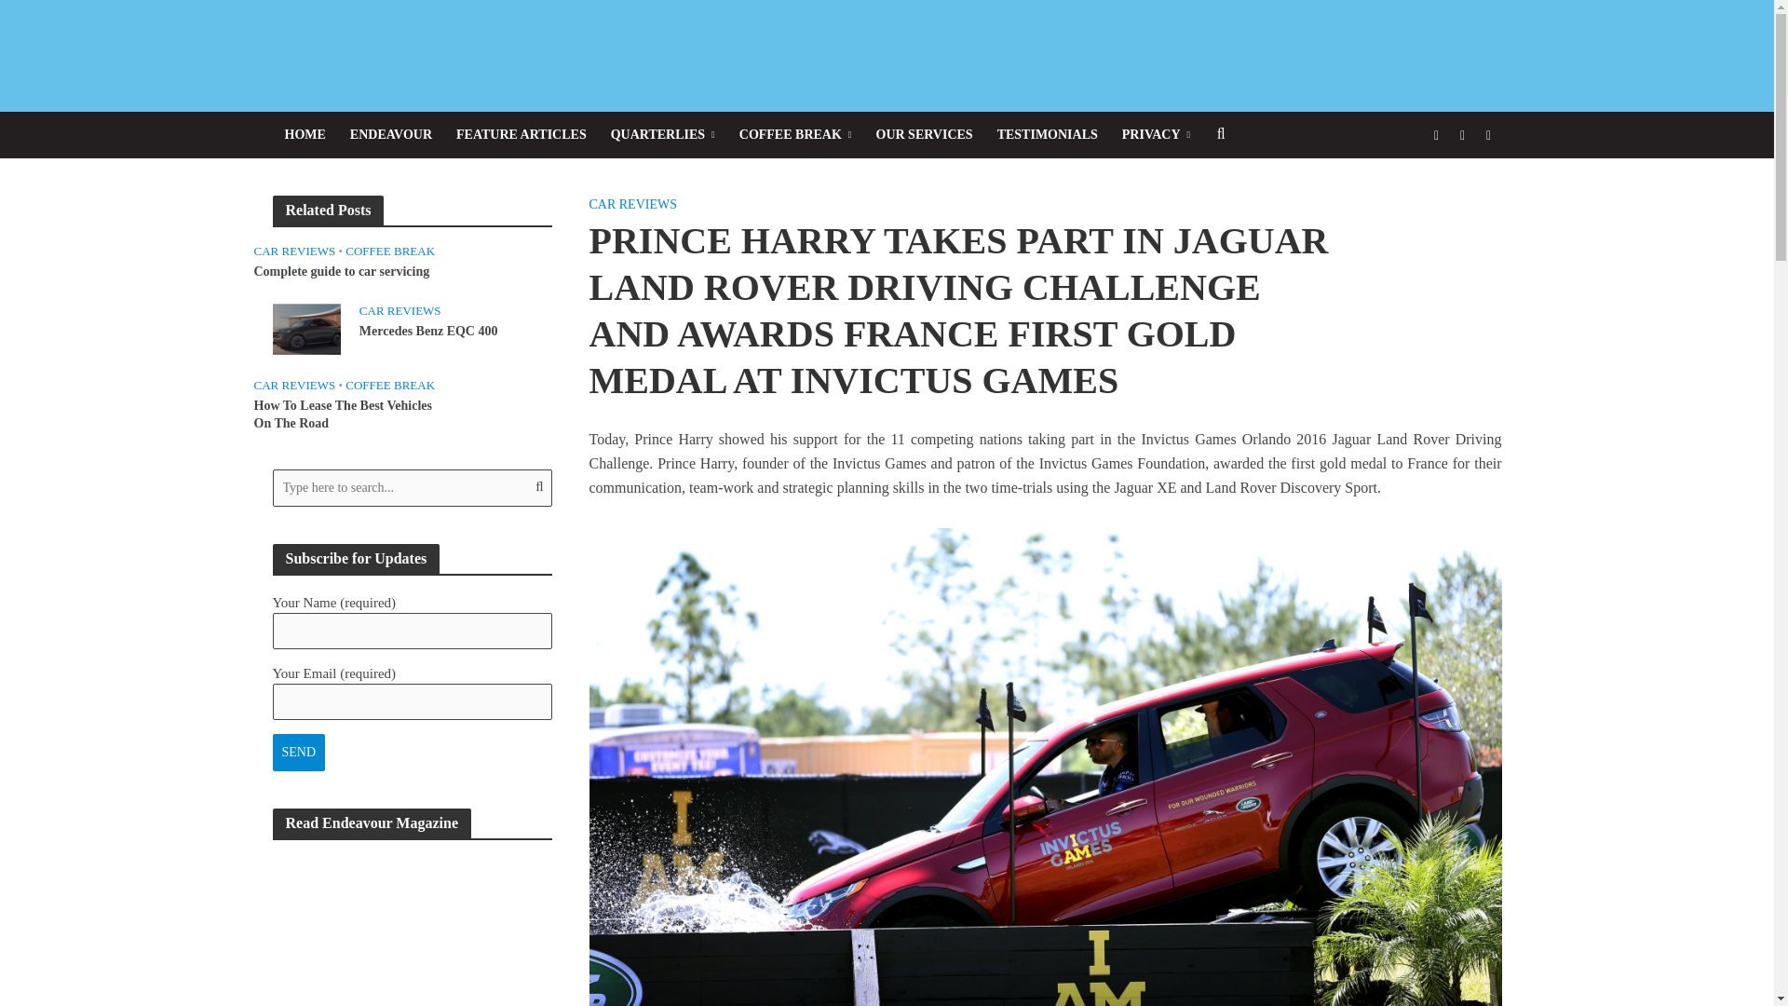 The image size is (1788, 1006). Describe the element at coordinates (305, 328) in the screenshot. I see `Mercedes Benz EQC 400` at that location.